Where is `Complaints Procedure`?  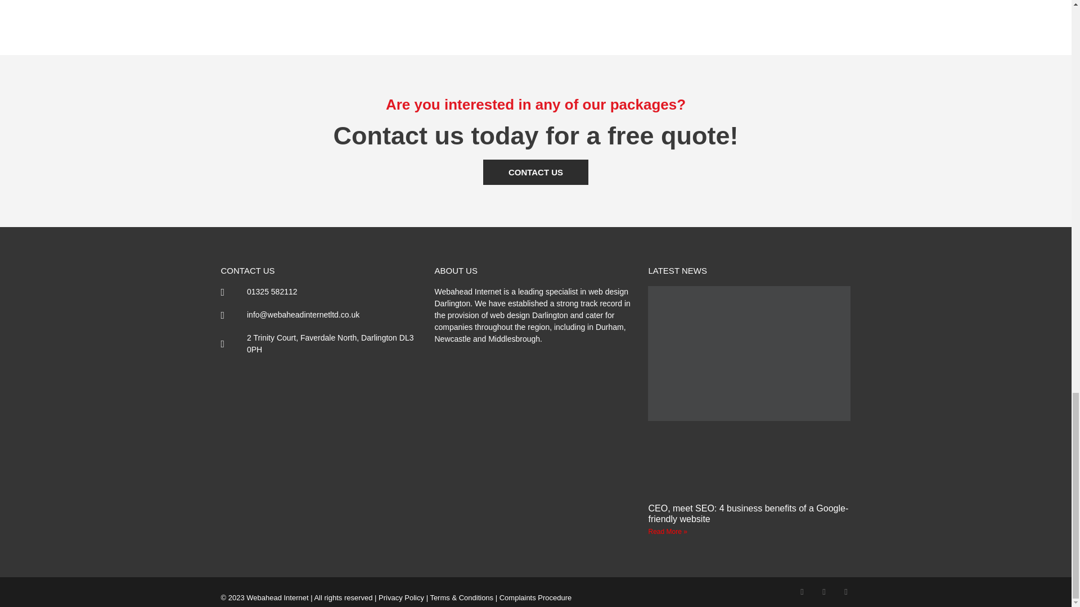
Complaints Procedure is located at coordinates (535, 598).